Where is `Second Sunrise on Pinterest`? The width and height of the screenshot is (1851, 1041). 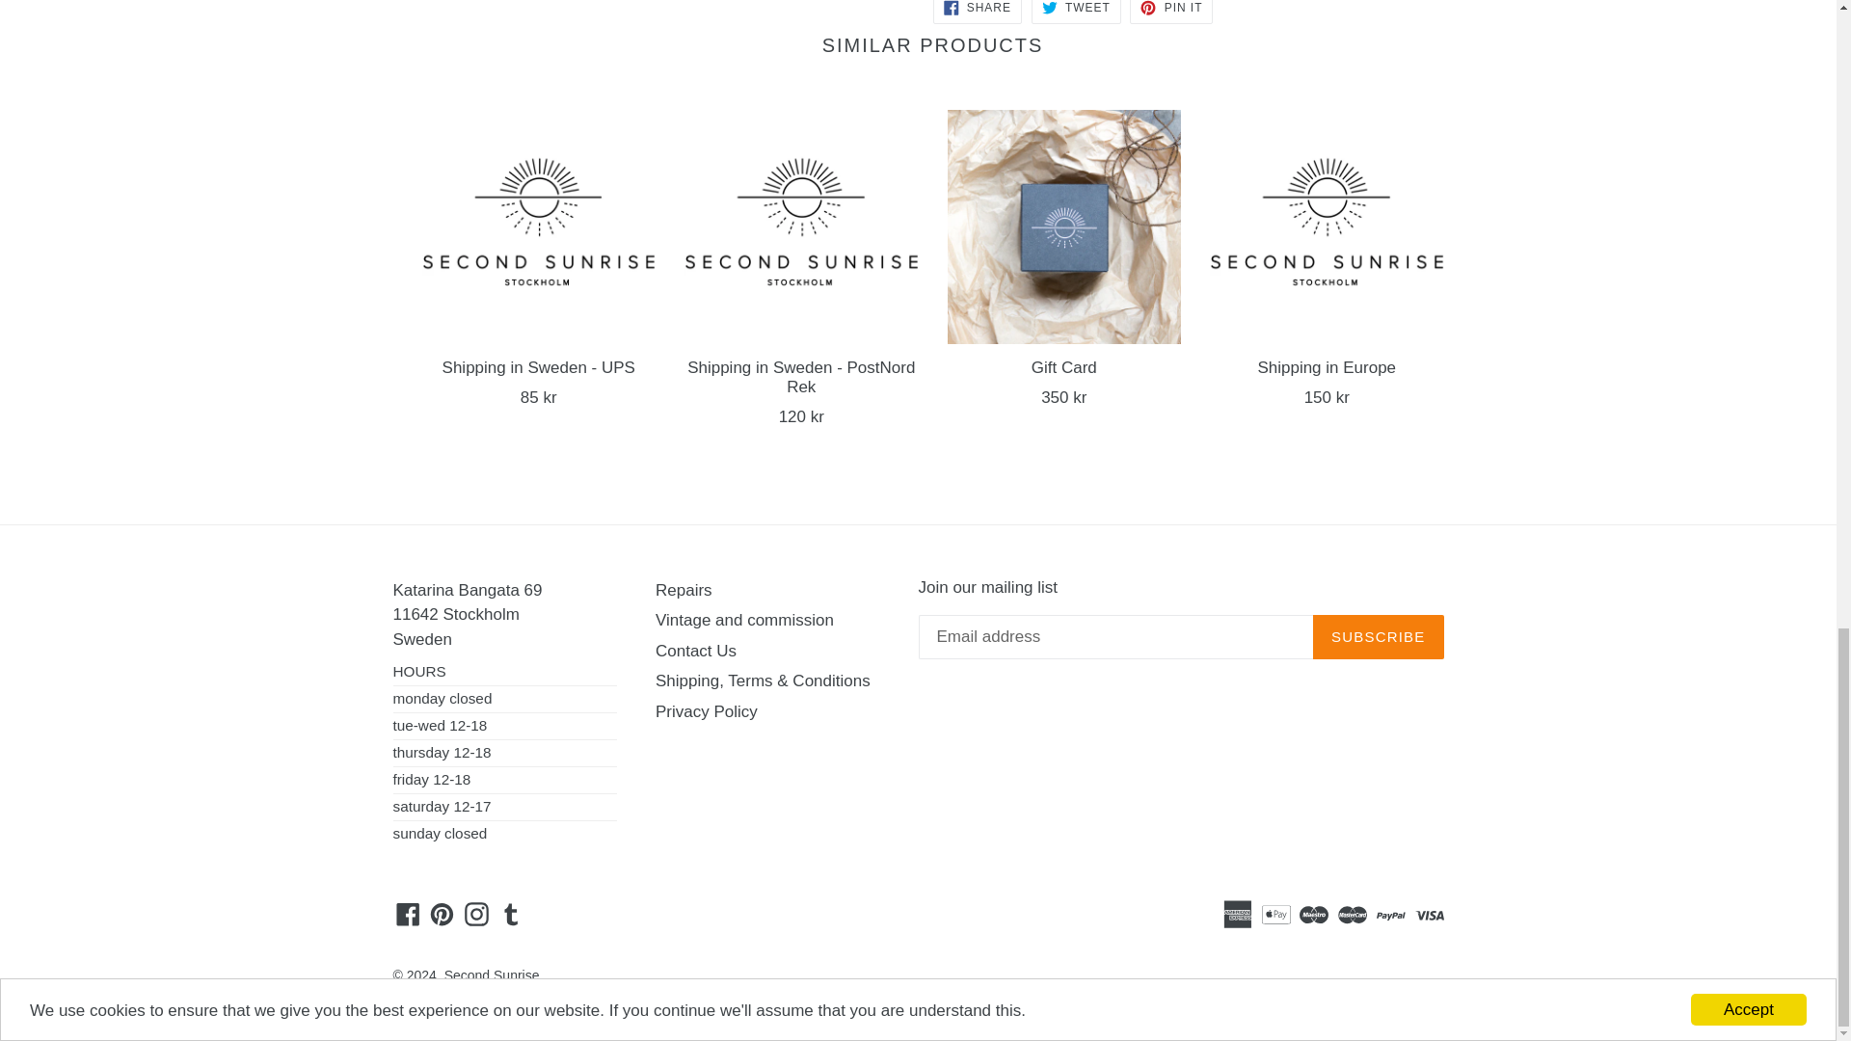 Second Sunrise on Pinterest is located at coordinates (442, 914).